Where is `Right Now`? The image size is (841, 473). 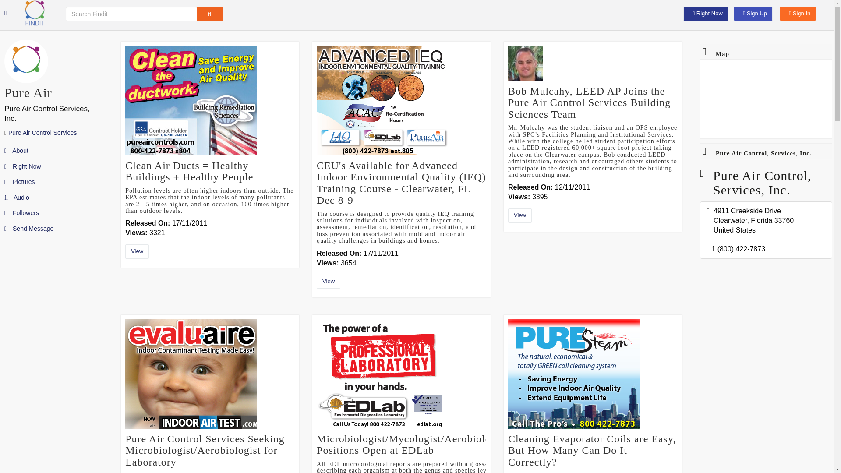
Right Now is located at coordinates (23, 166).